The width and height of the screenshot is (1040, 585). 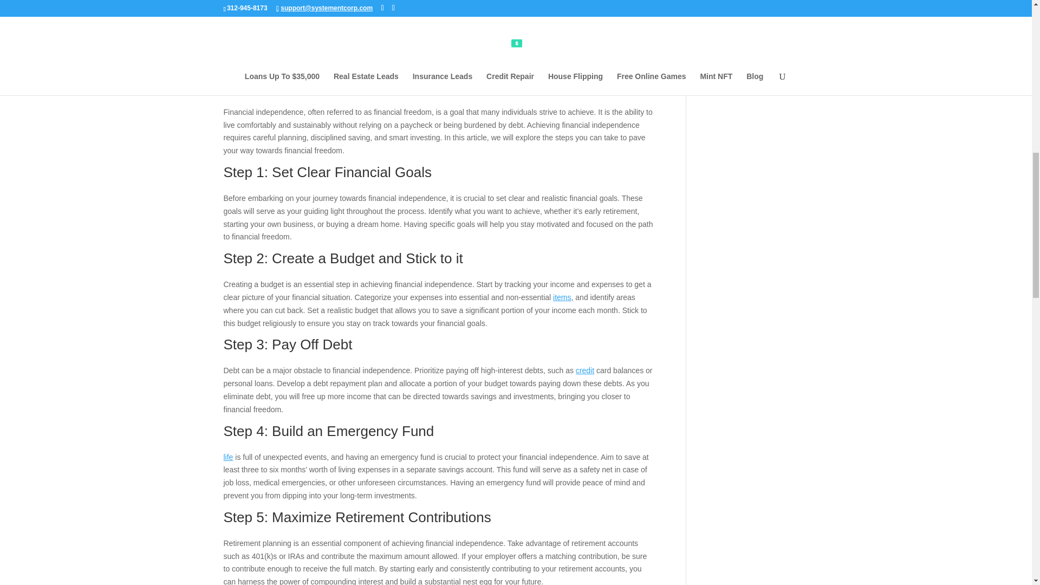 I want to click on items, so click(x=562, y=297).